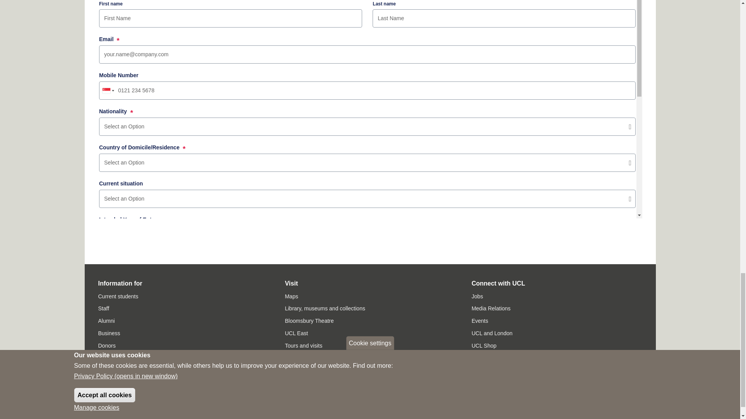 Image resolution: width=746 pixels, height=419 pixels. Describe the element at coordinates (325, 308) in the screenshot. I see `Library, museums and collections` at that location.